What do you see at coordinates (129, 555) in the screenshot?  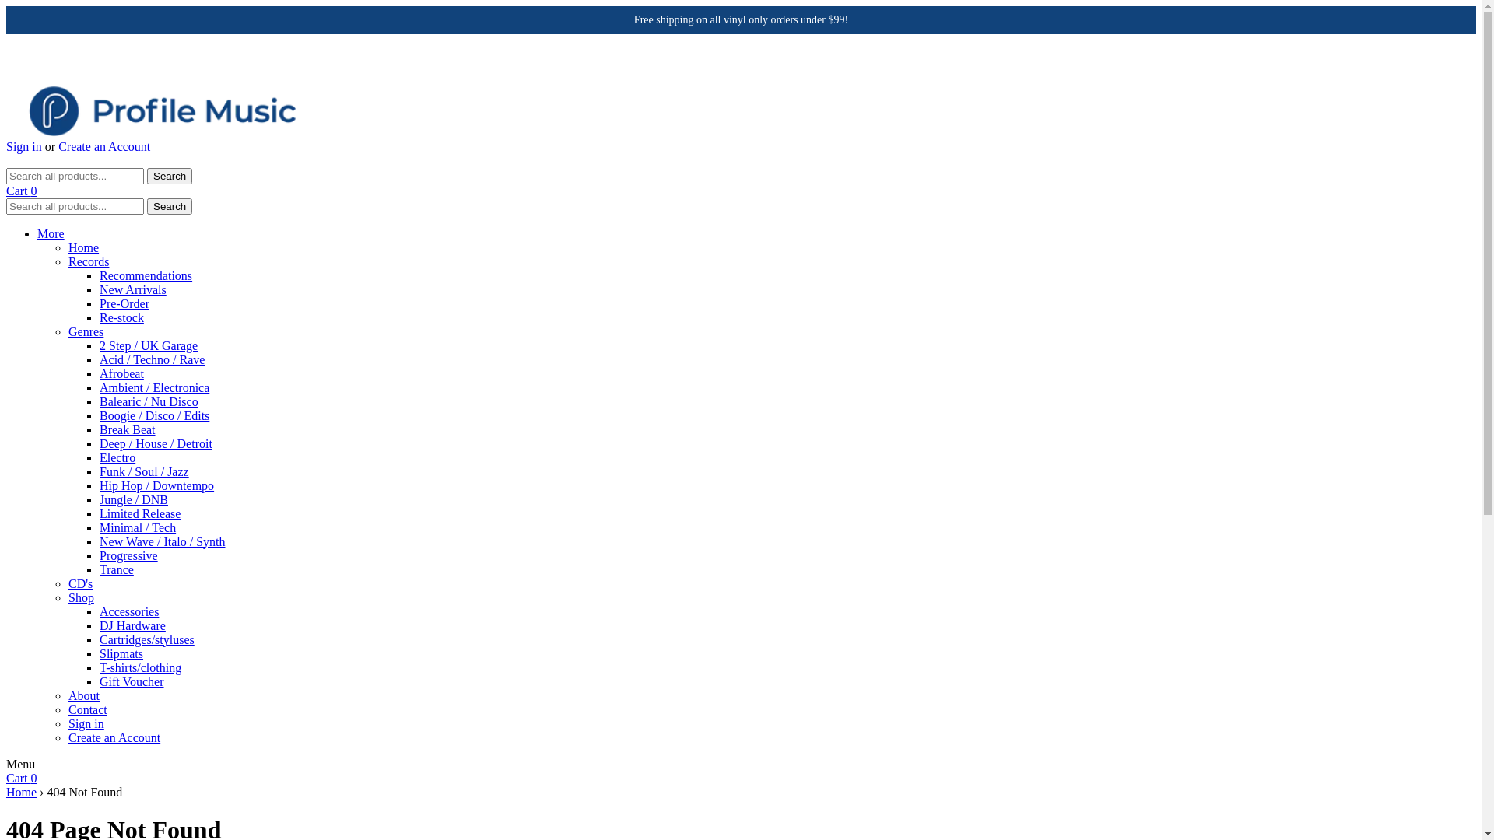 I see `Progressive` at bounding box center [129, 555].